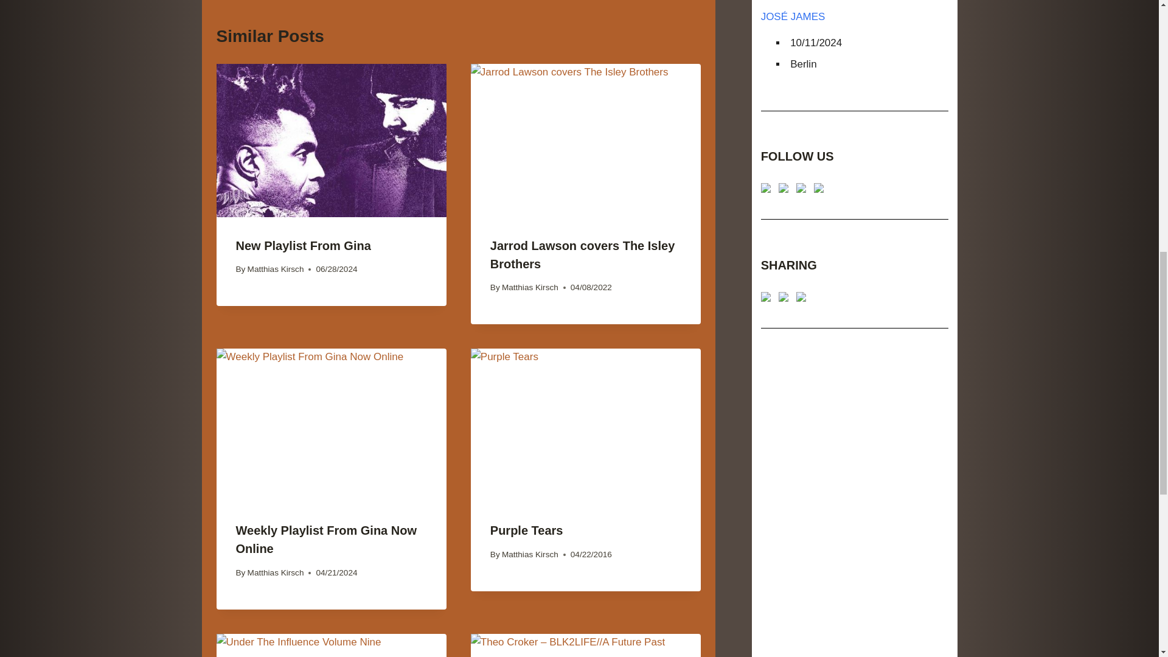 The height and width of the screenshot is (657, 1168). Describe the element at coordinates (326, 539) in the screenshot. I see `Weekly Playlist From Gina Now Online` at that location.